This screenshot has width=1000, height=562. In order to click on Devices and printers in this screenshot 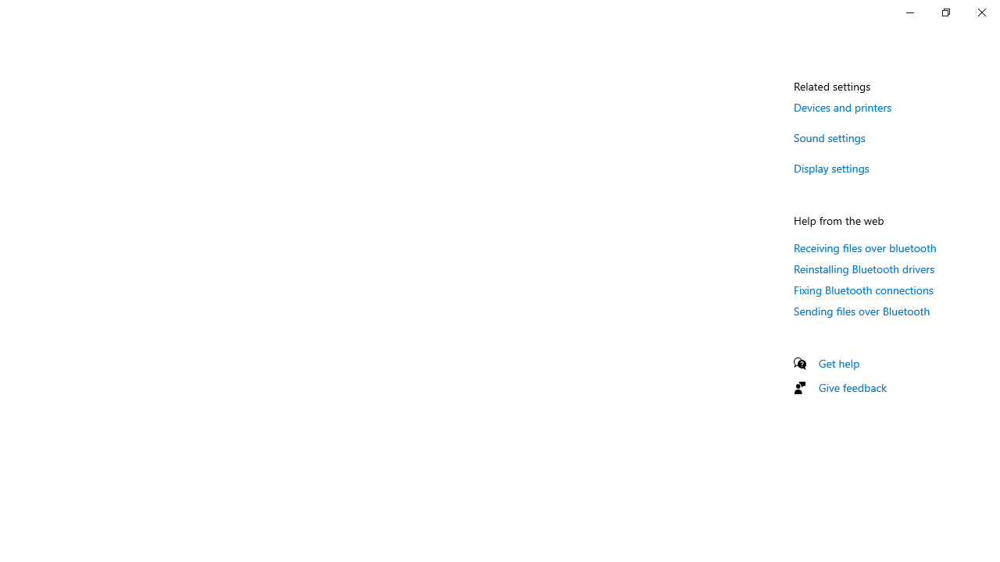, I will do `click(842, 107)`.